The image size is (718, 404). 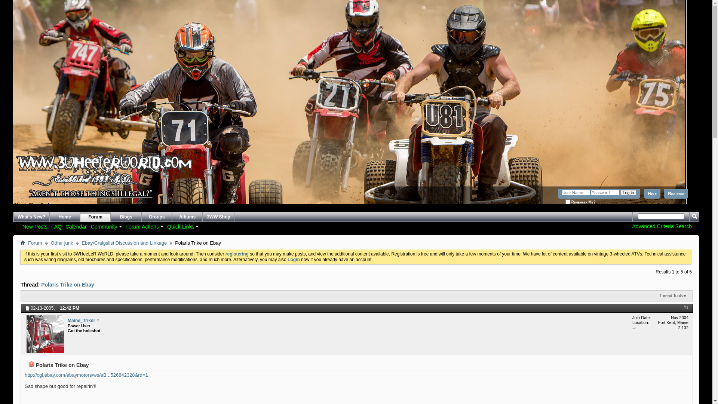 What do you see at coordinates (673, 296) in the screenshot?
I see `Thread Tools` at bounding box center [673, 296].